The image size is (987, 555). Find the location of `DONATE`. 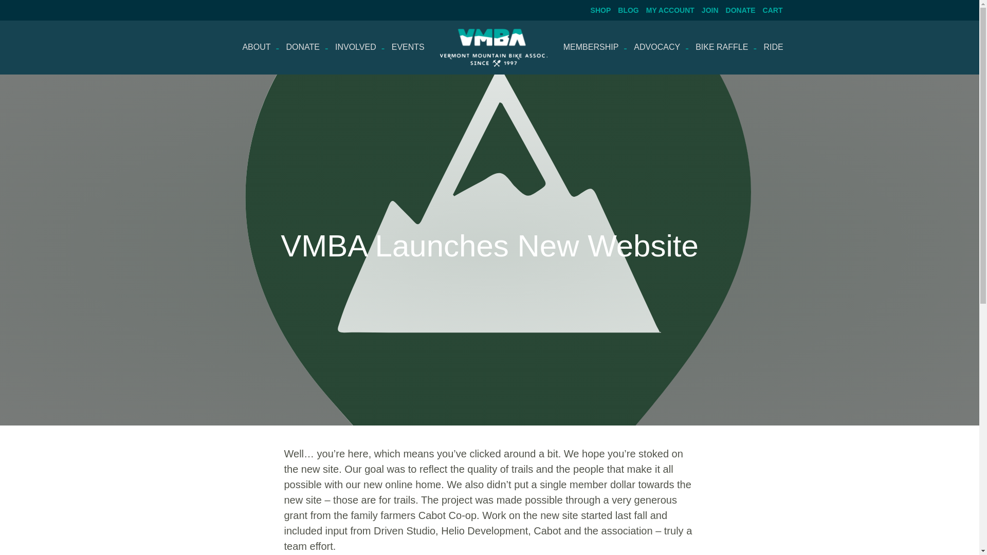

DONATE is located at coordinates (303, 47).